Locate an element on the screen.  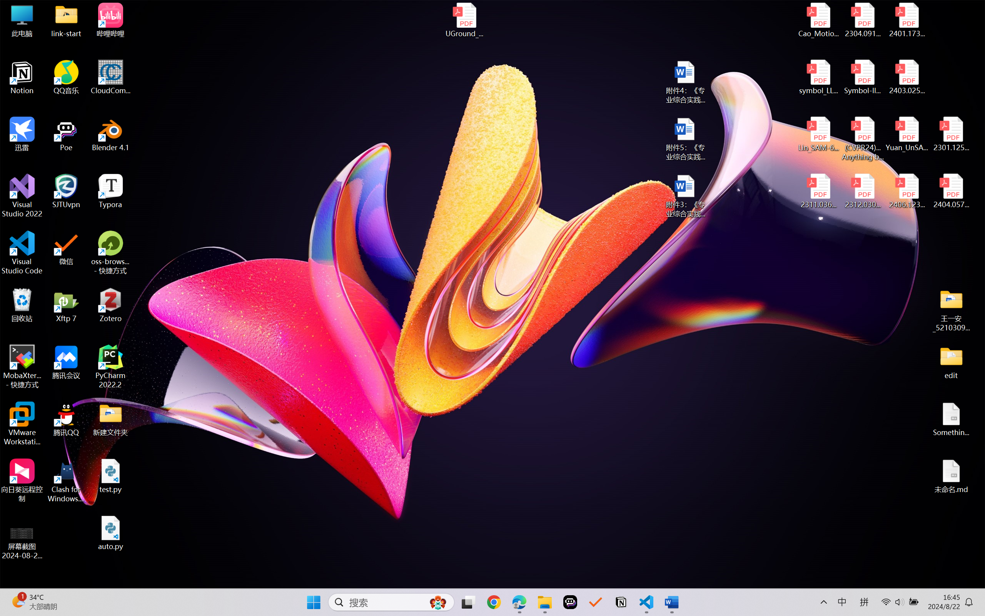
PyCharm 2022.2 is located at coordinates (111, 367).